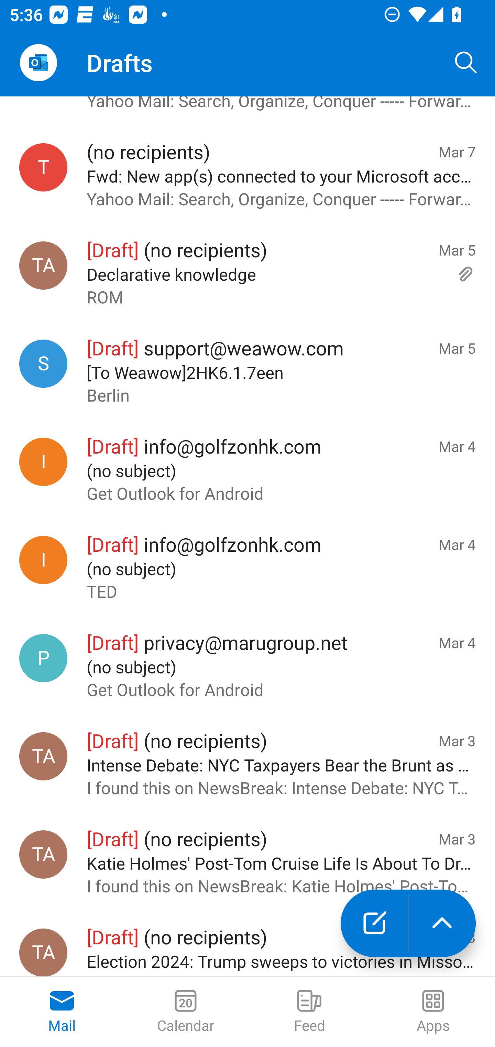 The image size is (495, 1047). What do you see at coordinates (186, 1012) in the screenshot?
I see `Calendar` at bounding box center [186, 1012].